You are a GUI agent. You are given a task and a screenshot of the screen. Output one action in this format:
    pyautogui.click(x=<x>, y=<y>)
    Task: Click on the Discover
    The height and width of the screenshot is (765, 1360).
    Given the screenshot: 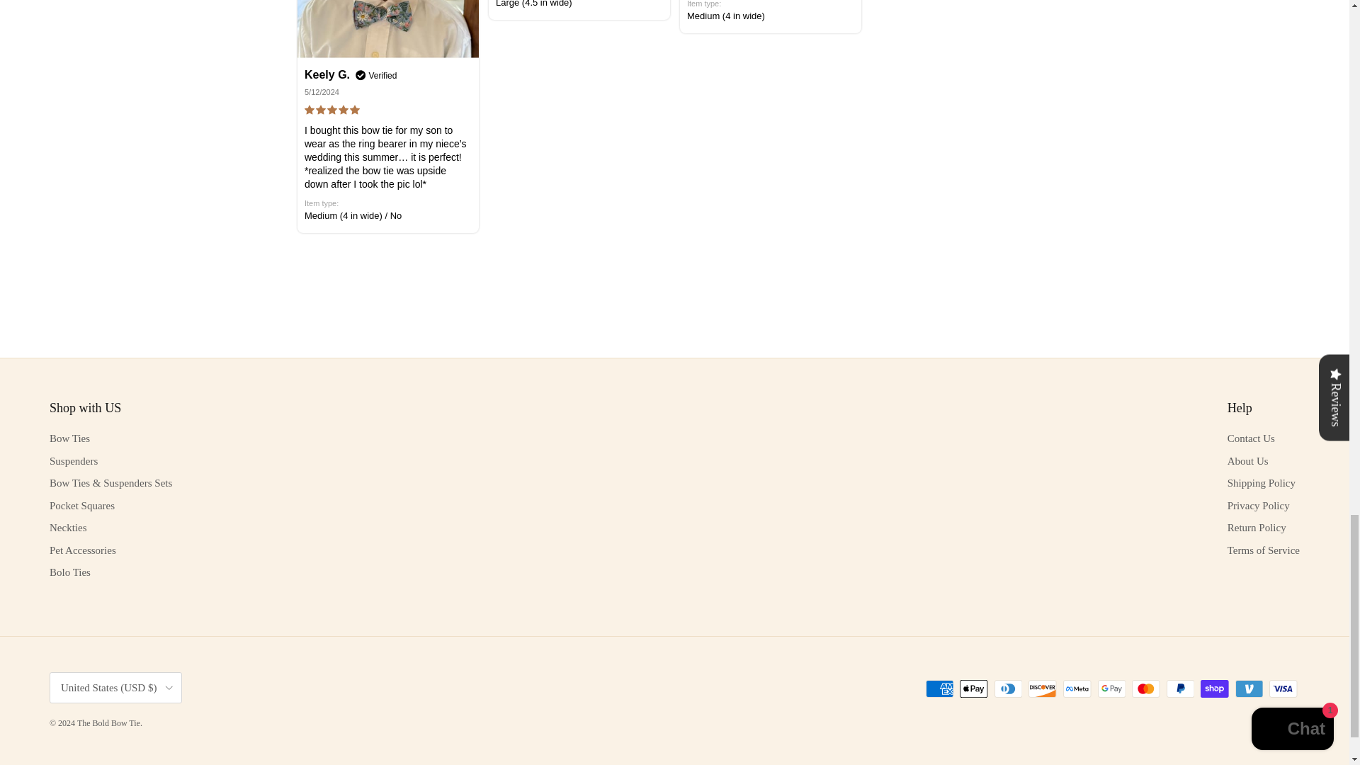 What is the action you would take?
    pyautogui.click(x=1042, y=688)
    